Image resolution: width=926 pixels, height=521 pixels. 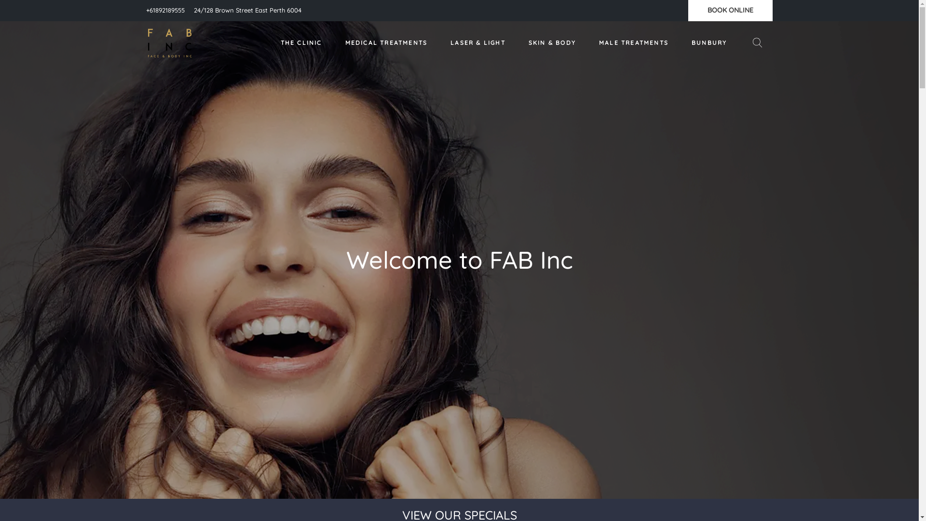 What do you see at coordinates (301, 43) in the screenshot?
I see `THE CLINIC` at bounding box center [301, 43].